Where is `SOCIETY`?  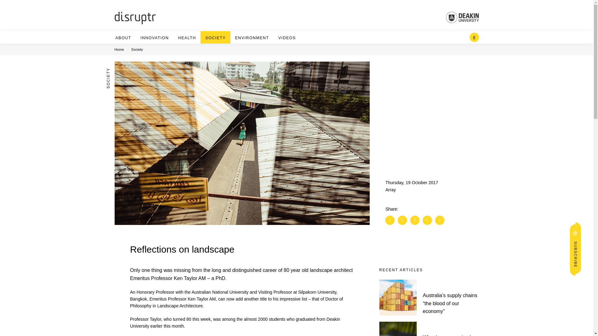 SOCIETY is located at coordinates (216, 38).